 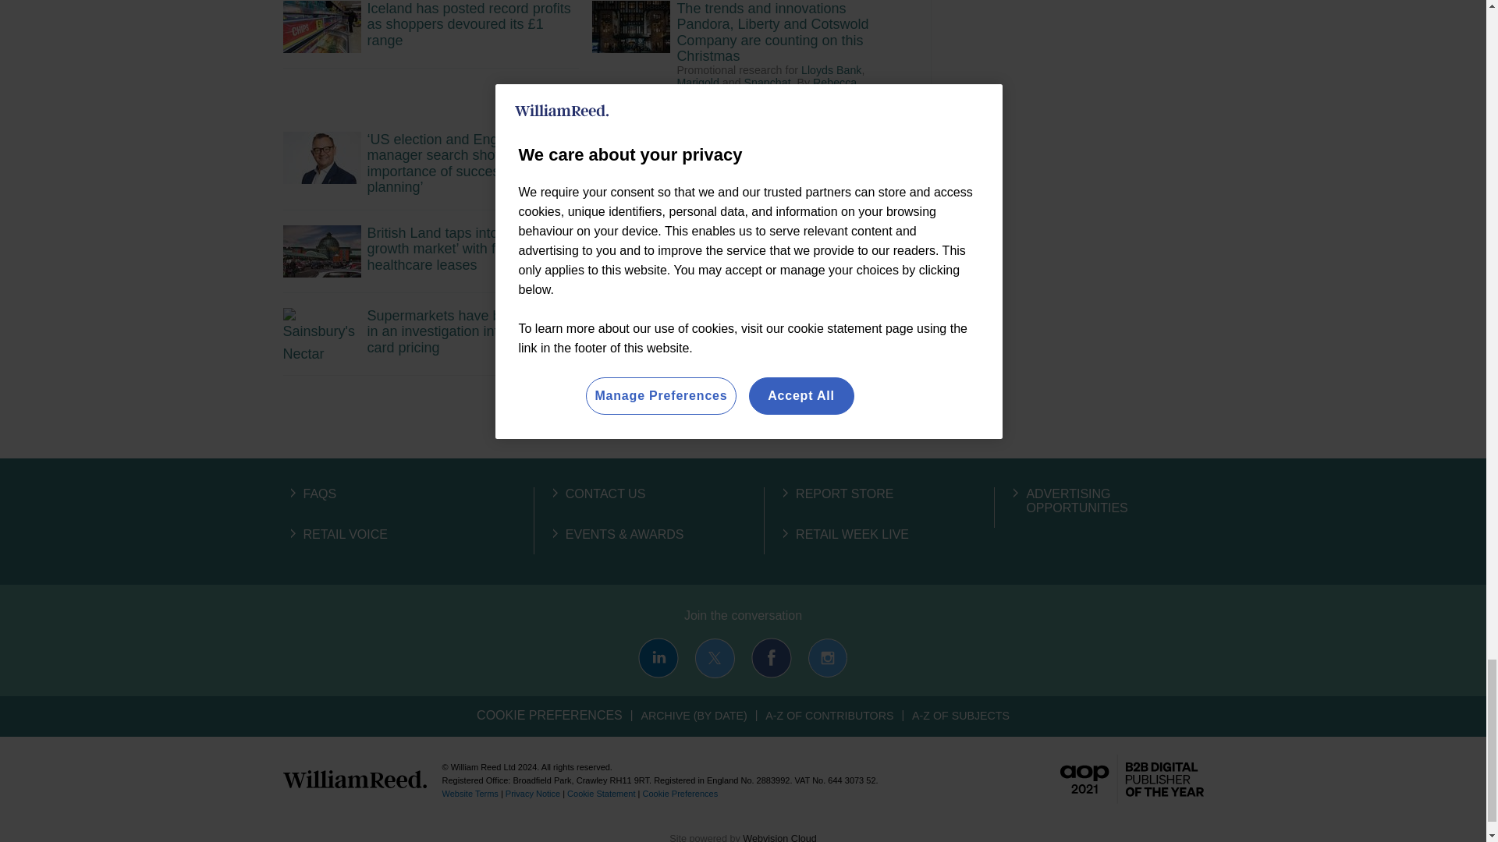 What do you see at coordinates (715, 658) in the screenshot?
I see `Connect with us on X` at bounding box center [715, 658].